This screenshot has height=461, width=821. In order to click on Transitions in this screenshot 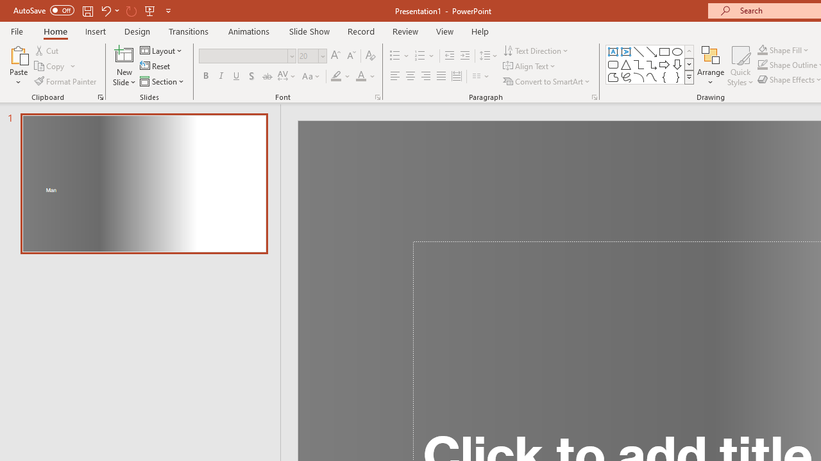, I will do `click(189, 31)`.